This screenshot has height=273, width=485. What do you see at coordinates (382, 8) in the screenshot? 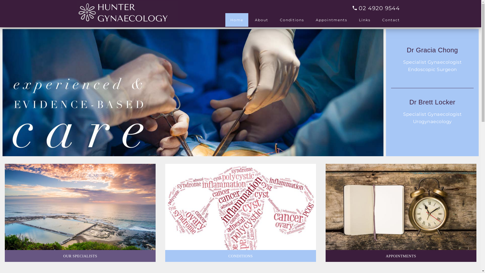
I see `02 4920 9544` at bounding box center [382, 8].